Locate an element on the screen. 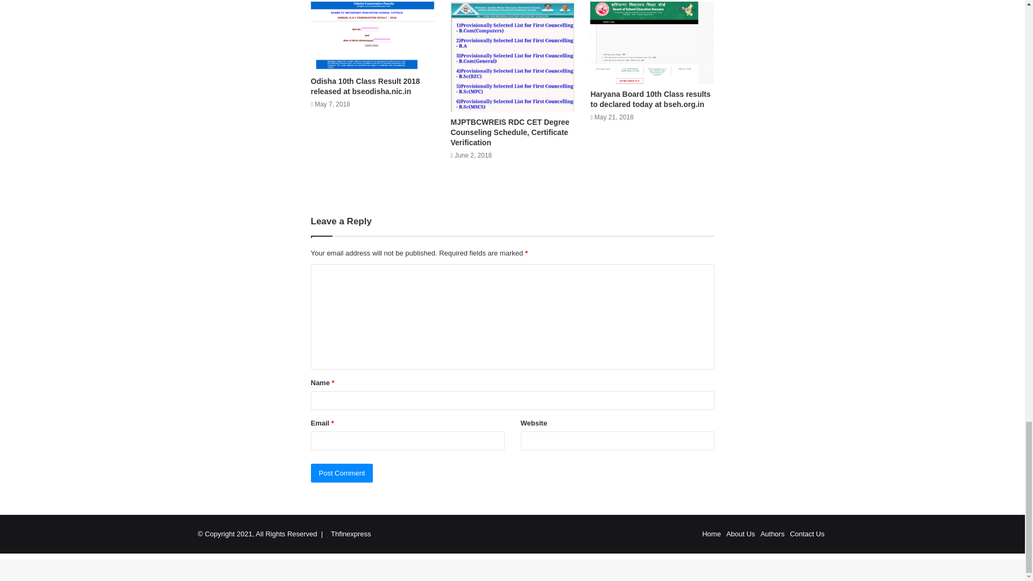 The width and height of the screenshot is (1033, 581). Odisha 10th Class Result 2018 released at bseodisha.nic.in is located at coordinates (365, 86).